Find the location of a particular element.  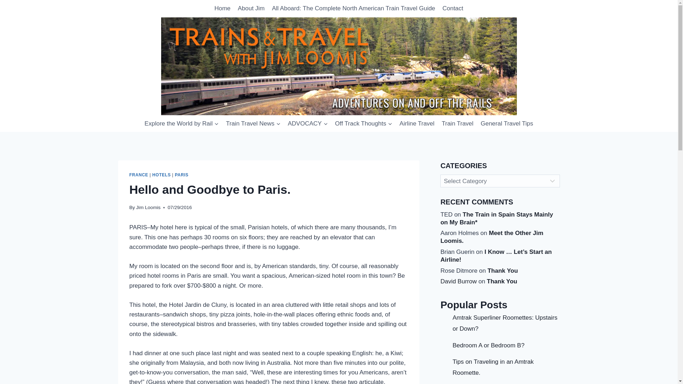

General Travel Tips is located at coordinates (507, 124).